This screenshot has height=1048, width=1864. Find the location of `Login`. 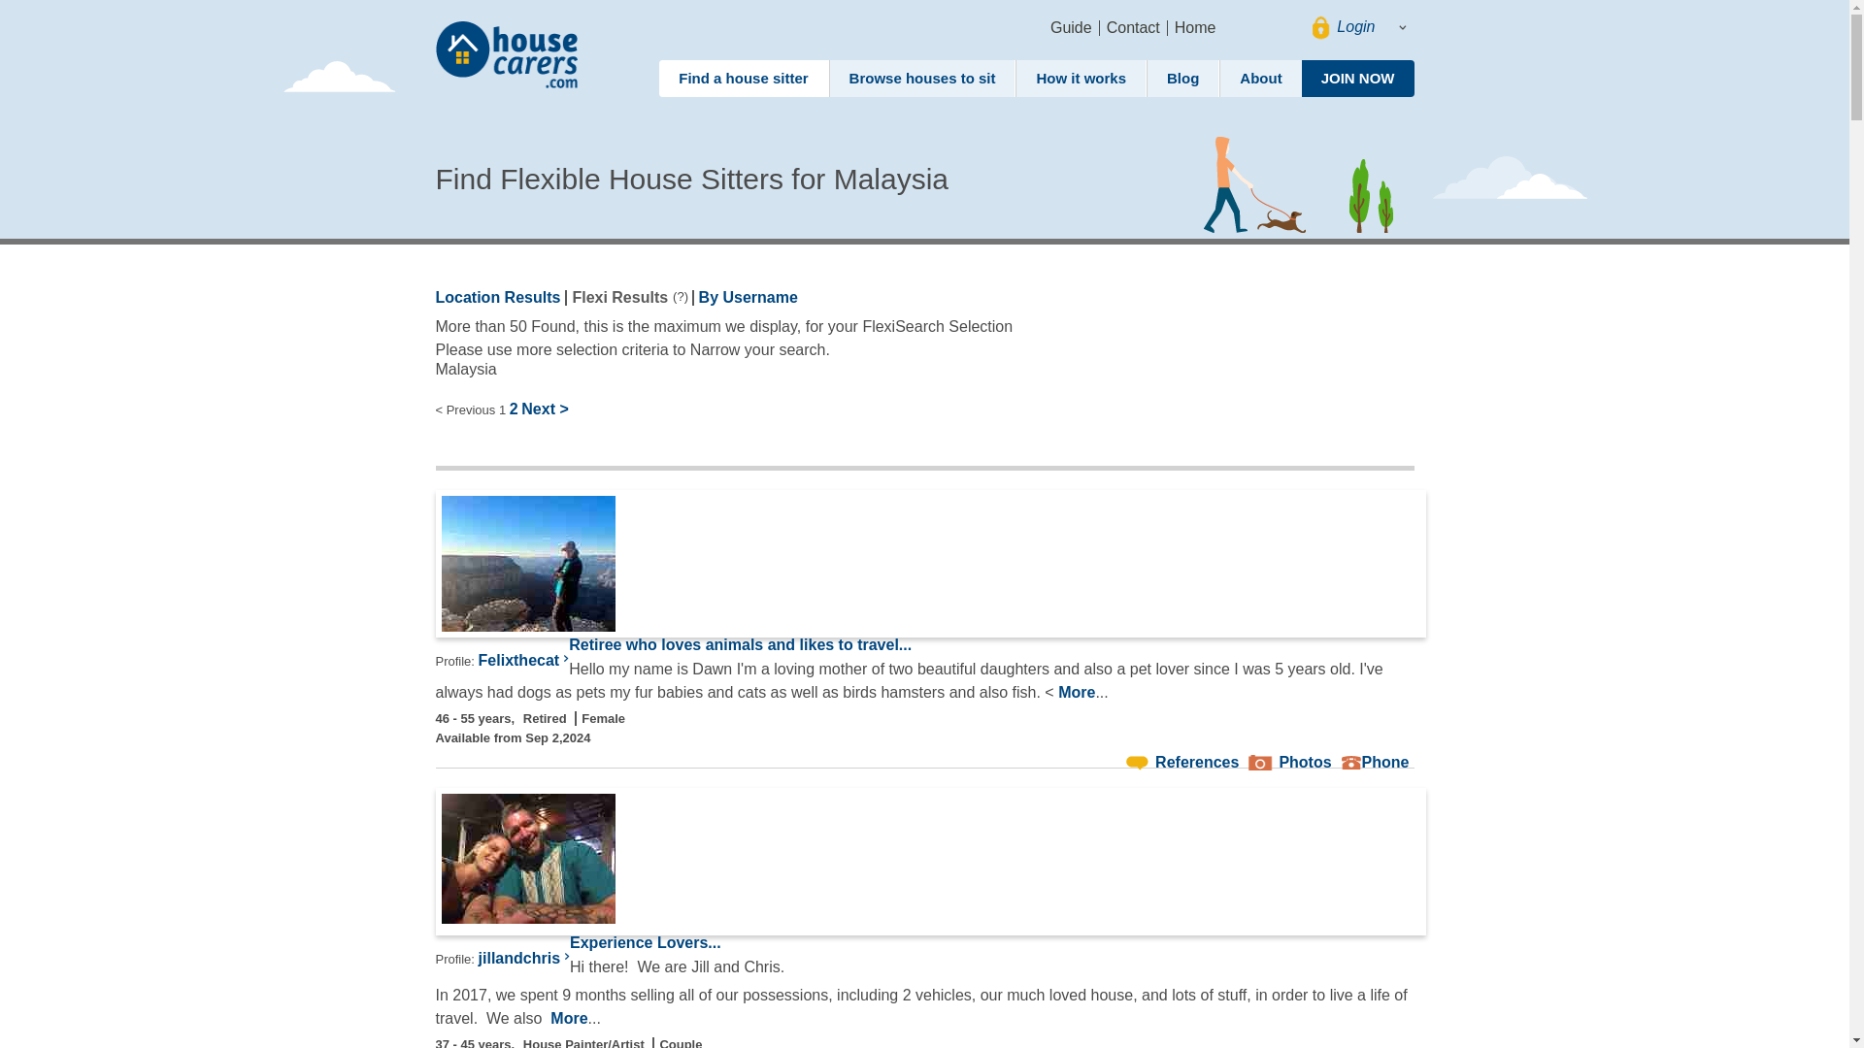

Login is located at coordinates (1355, 27).